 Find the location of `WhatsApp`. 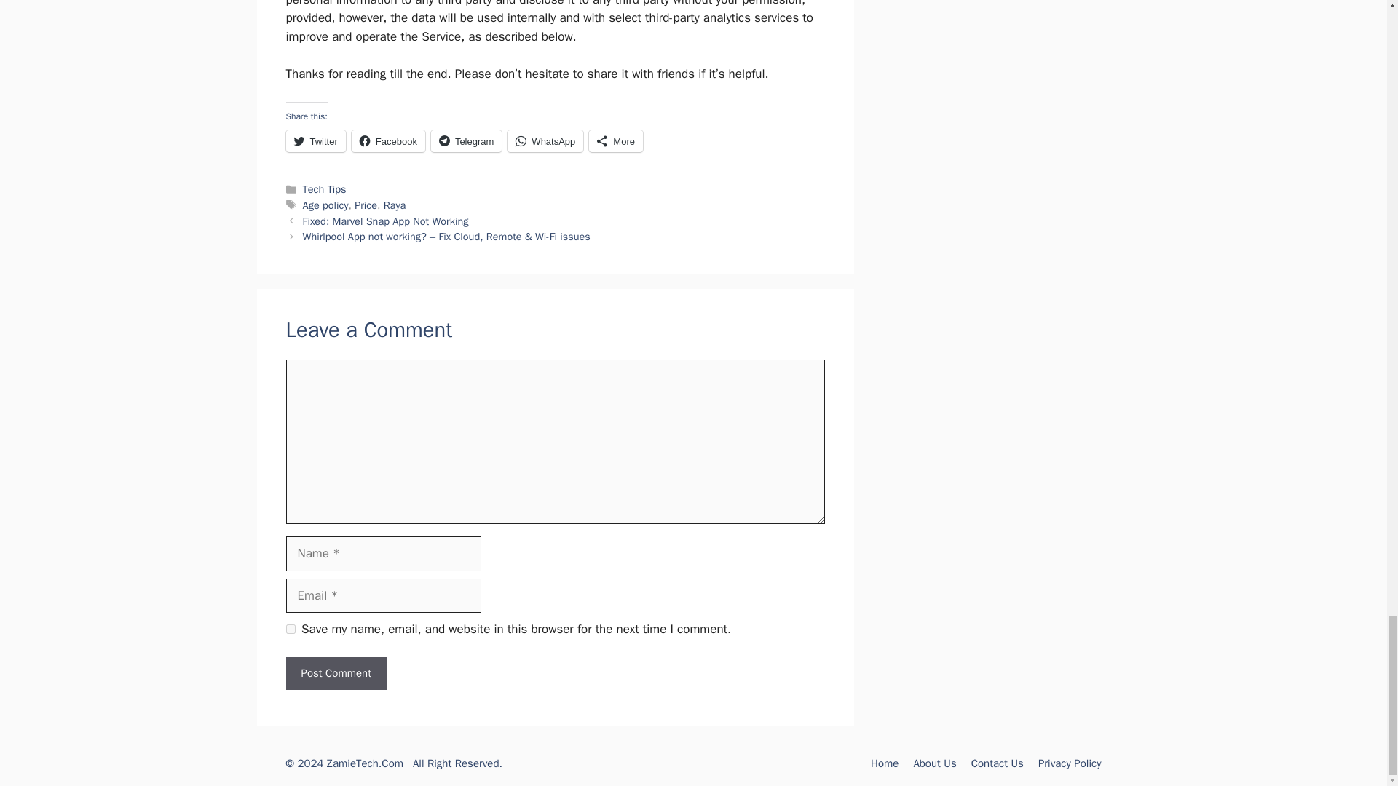

WhatsApp is located at coordinates (545, 141).